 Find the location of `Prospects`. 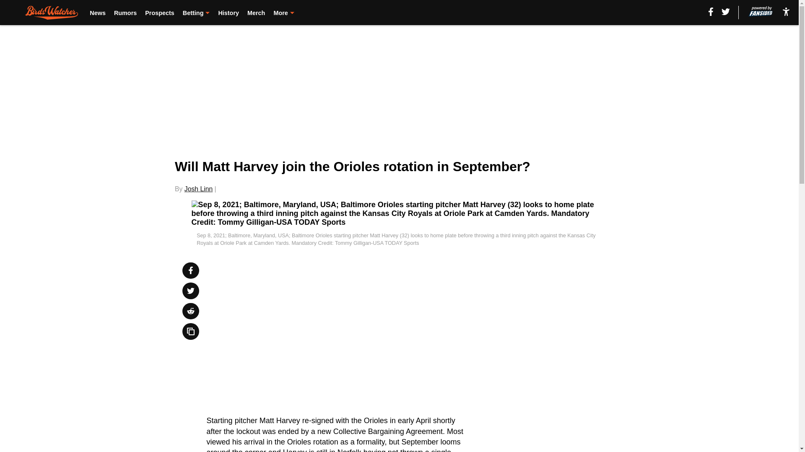

Prospects is located at coordinates (159, 13).